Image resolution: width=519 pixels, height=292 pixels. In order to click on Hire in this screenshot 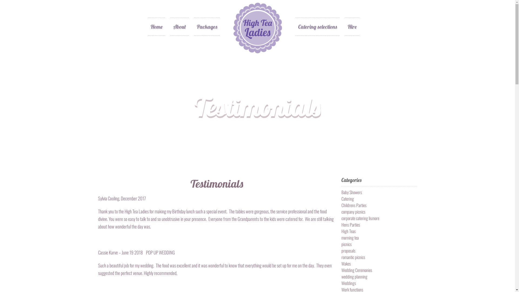, I will do `click(352, 26)`.